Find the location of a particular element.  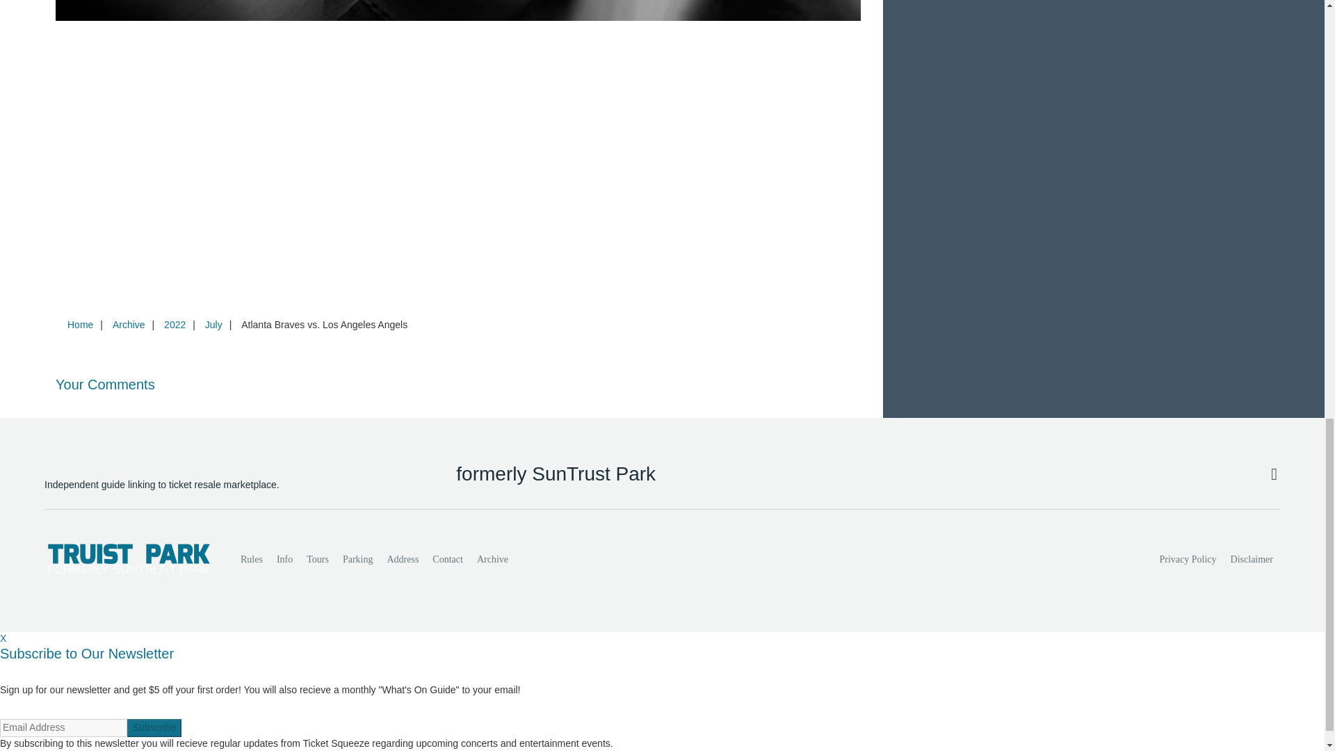

Disclaimer is located at coordinates (1252, 560).